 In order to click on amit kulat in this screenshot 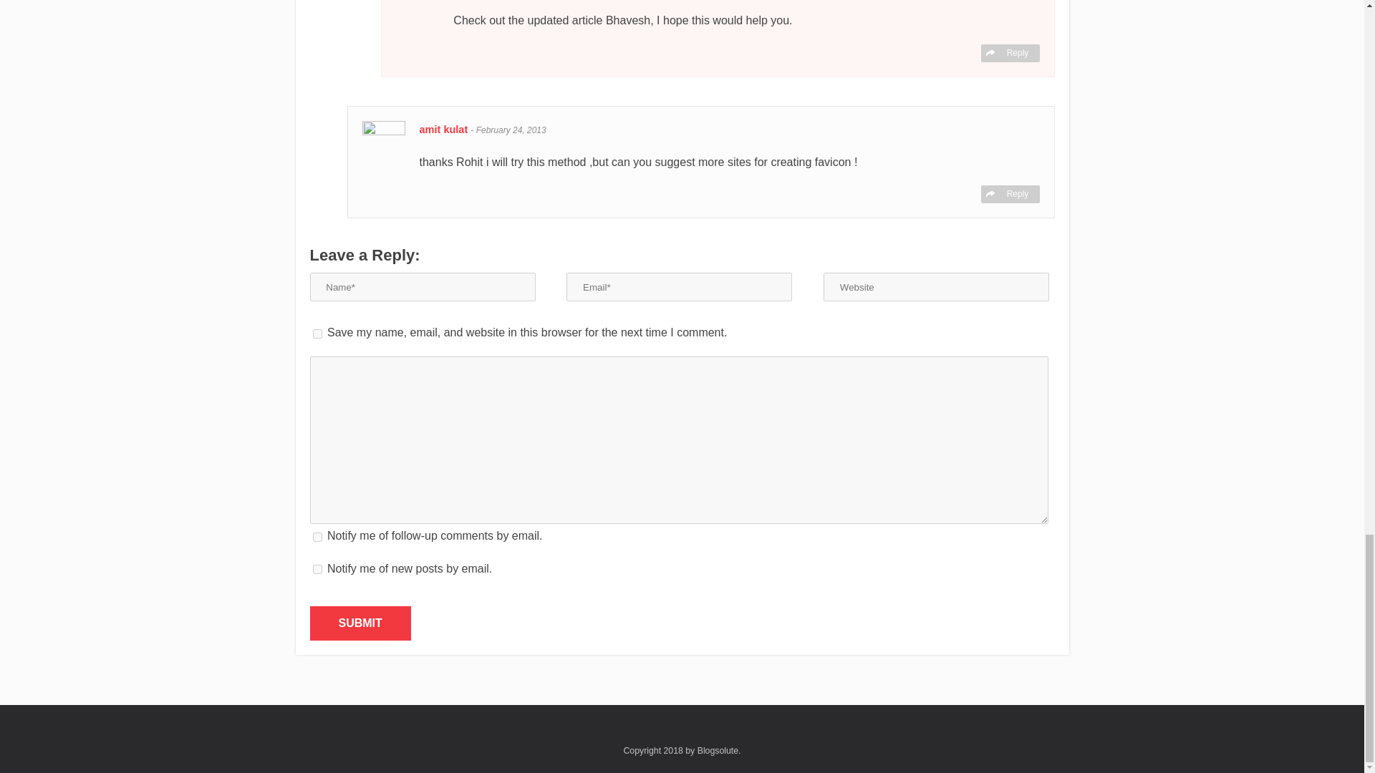, I will do `click(445, 129)`.